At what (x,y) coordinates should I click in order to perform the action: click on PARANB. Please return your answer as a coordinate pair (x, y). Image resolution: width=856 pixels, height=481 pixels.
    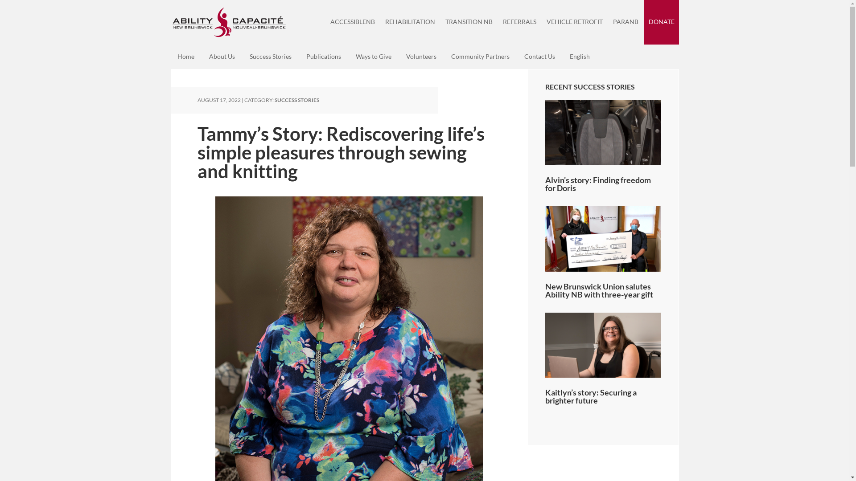
    Looking at the image, I should click on (625, 22).